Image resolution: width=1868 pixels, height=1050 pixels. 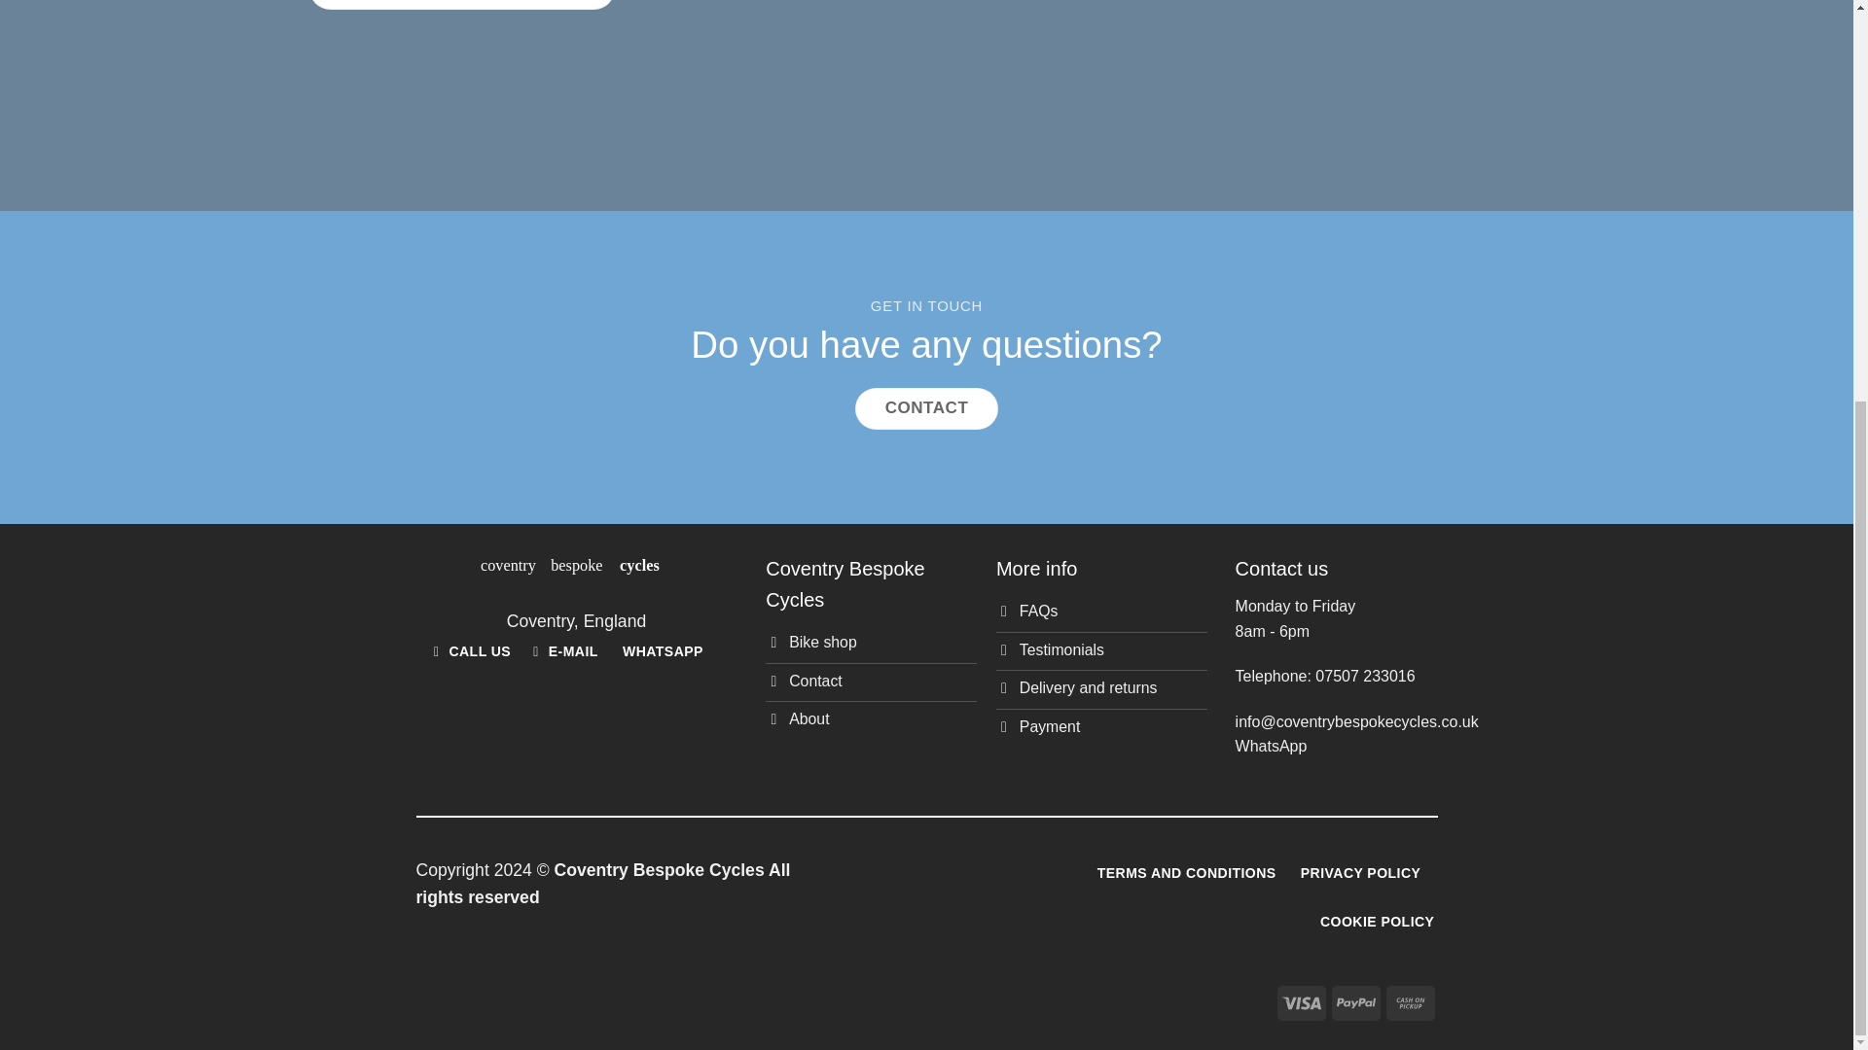 What do you see at coordinates (1187, 873) in the screenshot?
I see `TERMS AND CONDITIONS` at bounding box center [1187, 873].